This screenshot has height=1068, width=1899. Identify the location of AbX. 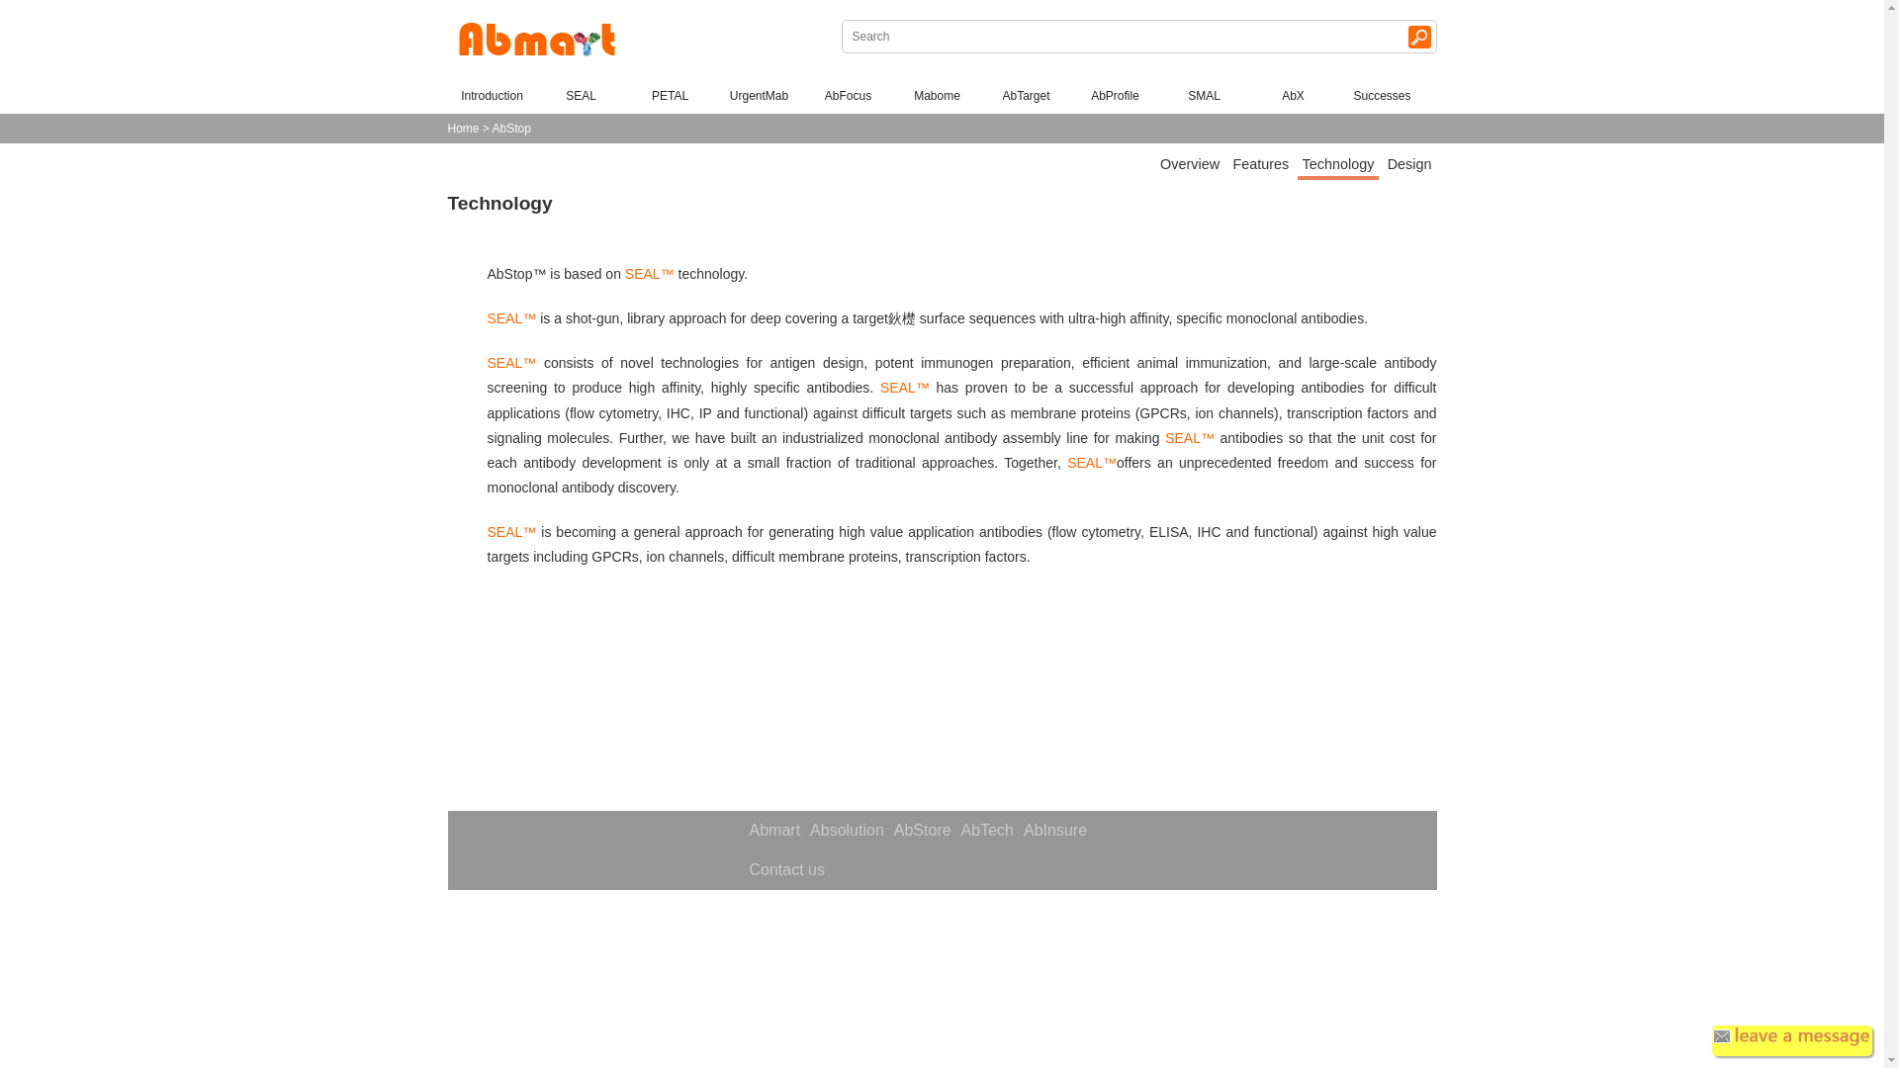
(1293, 95).